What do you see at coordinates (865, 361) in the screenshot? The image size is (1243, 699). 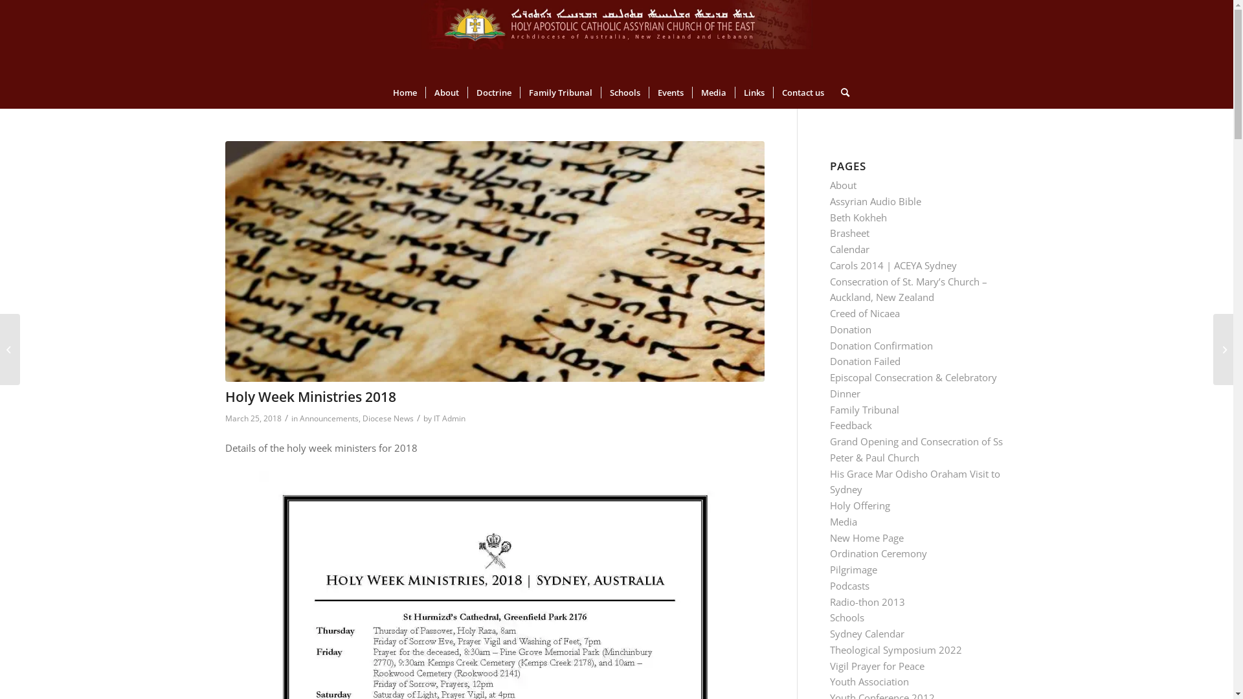 I see `Donation Failed` at bounding box center [865, 361].